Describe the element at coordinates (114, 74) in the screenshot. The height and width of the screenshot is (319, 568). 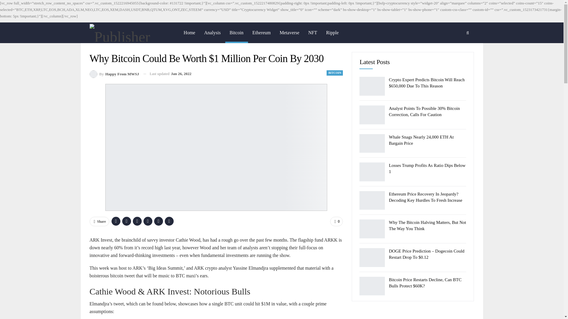
I see `By Happy From MWSJ` at that location.